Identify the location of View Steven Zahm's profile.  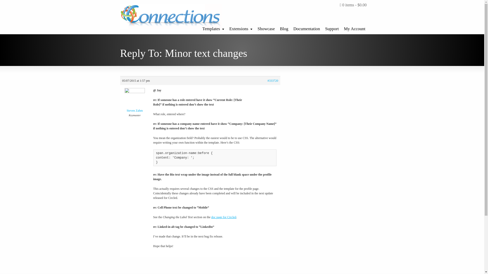
(135, 101).